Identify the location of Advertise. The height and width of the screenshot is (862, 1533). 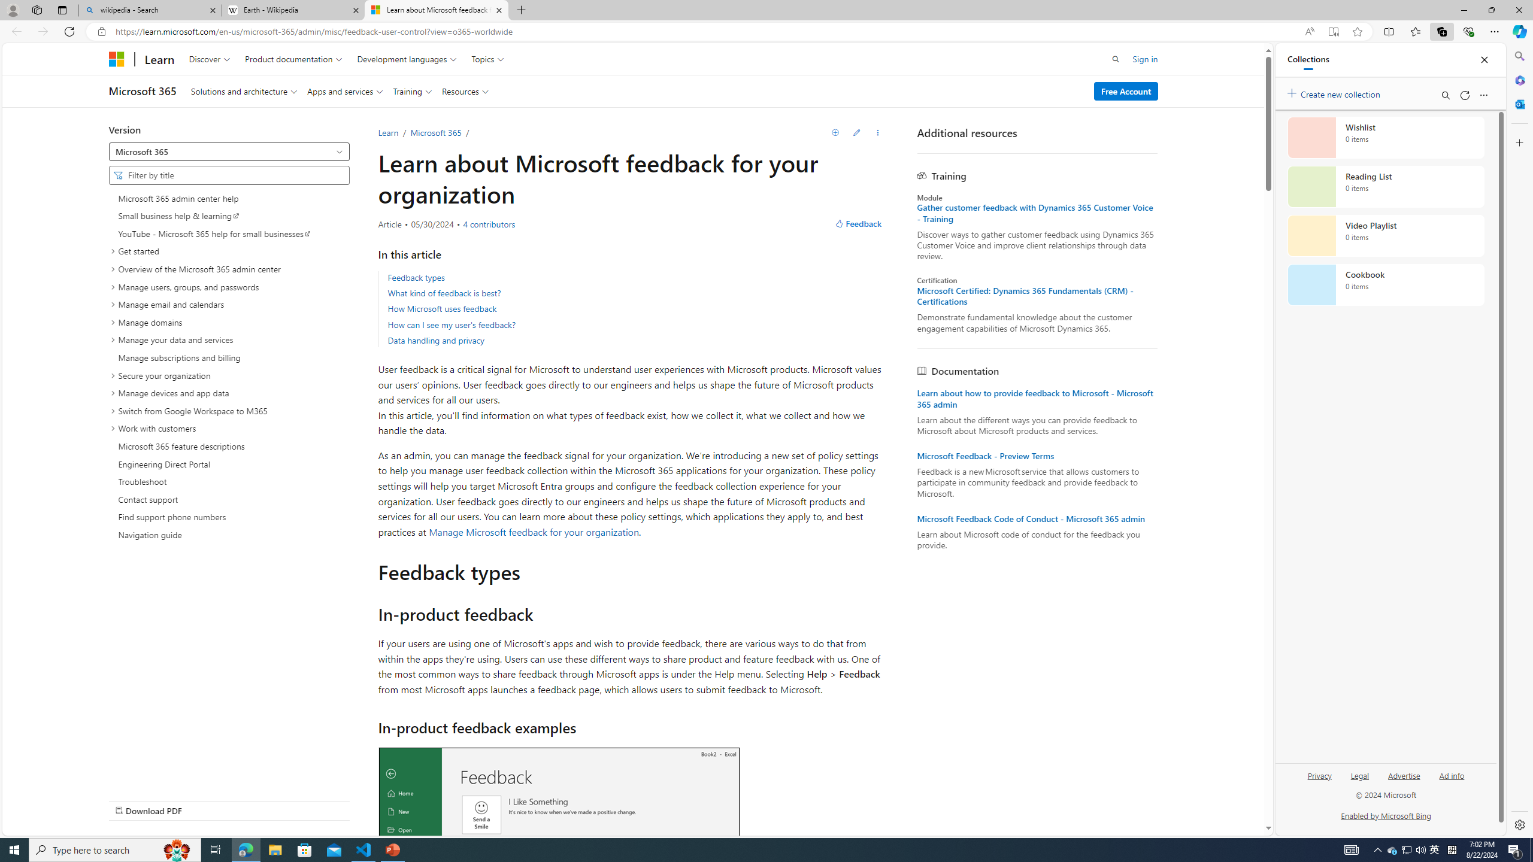
(1404, 775).